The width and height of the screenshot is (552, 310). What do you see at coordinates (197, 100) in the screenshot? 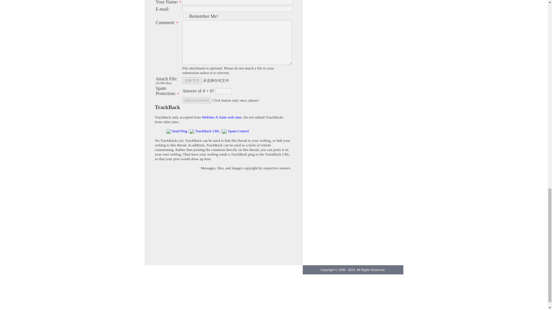
I see `Add Comment` at bounding box center [197, 100].